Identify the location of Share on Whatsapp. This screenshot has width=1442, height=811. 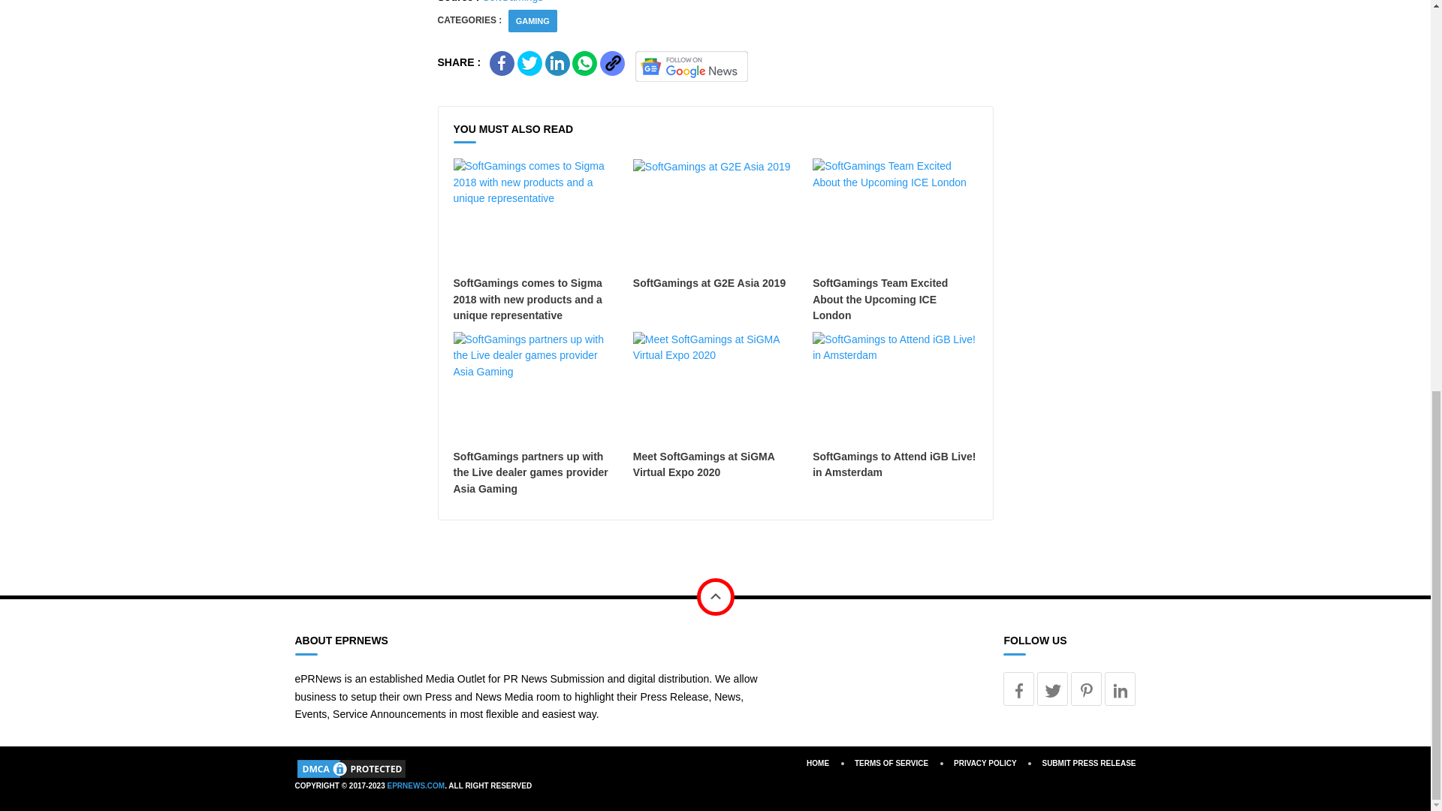
(584, 63).